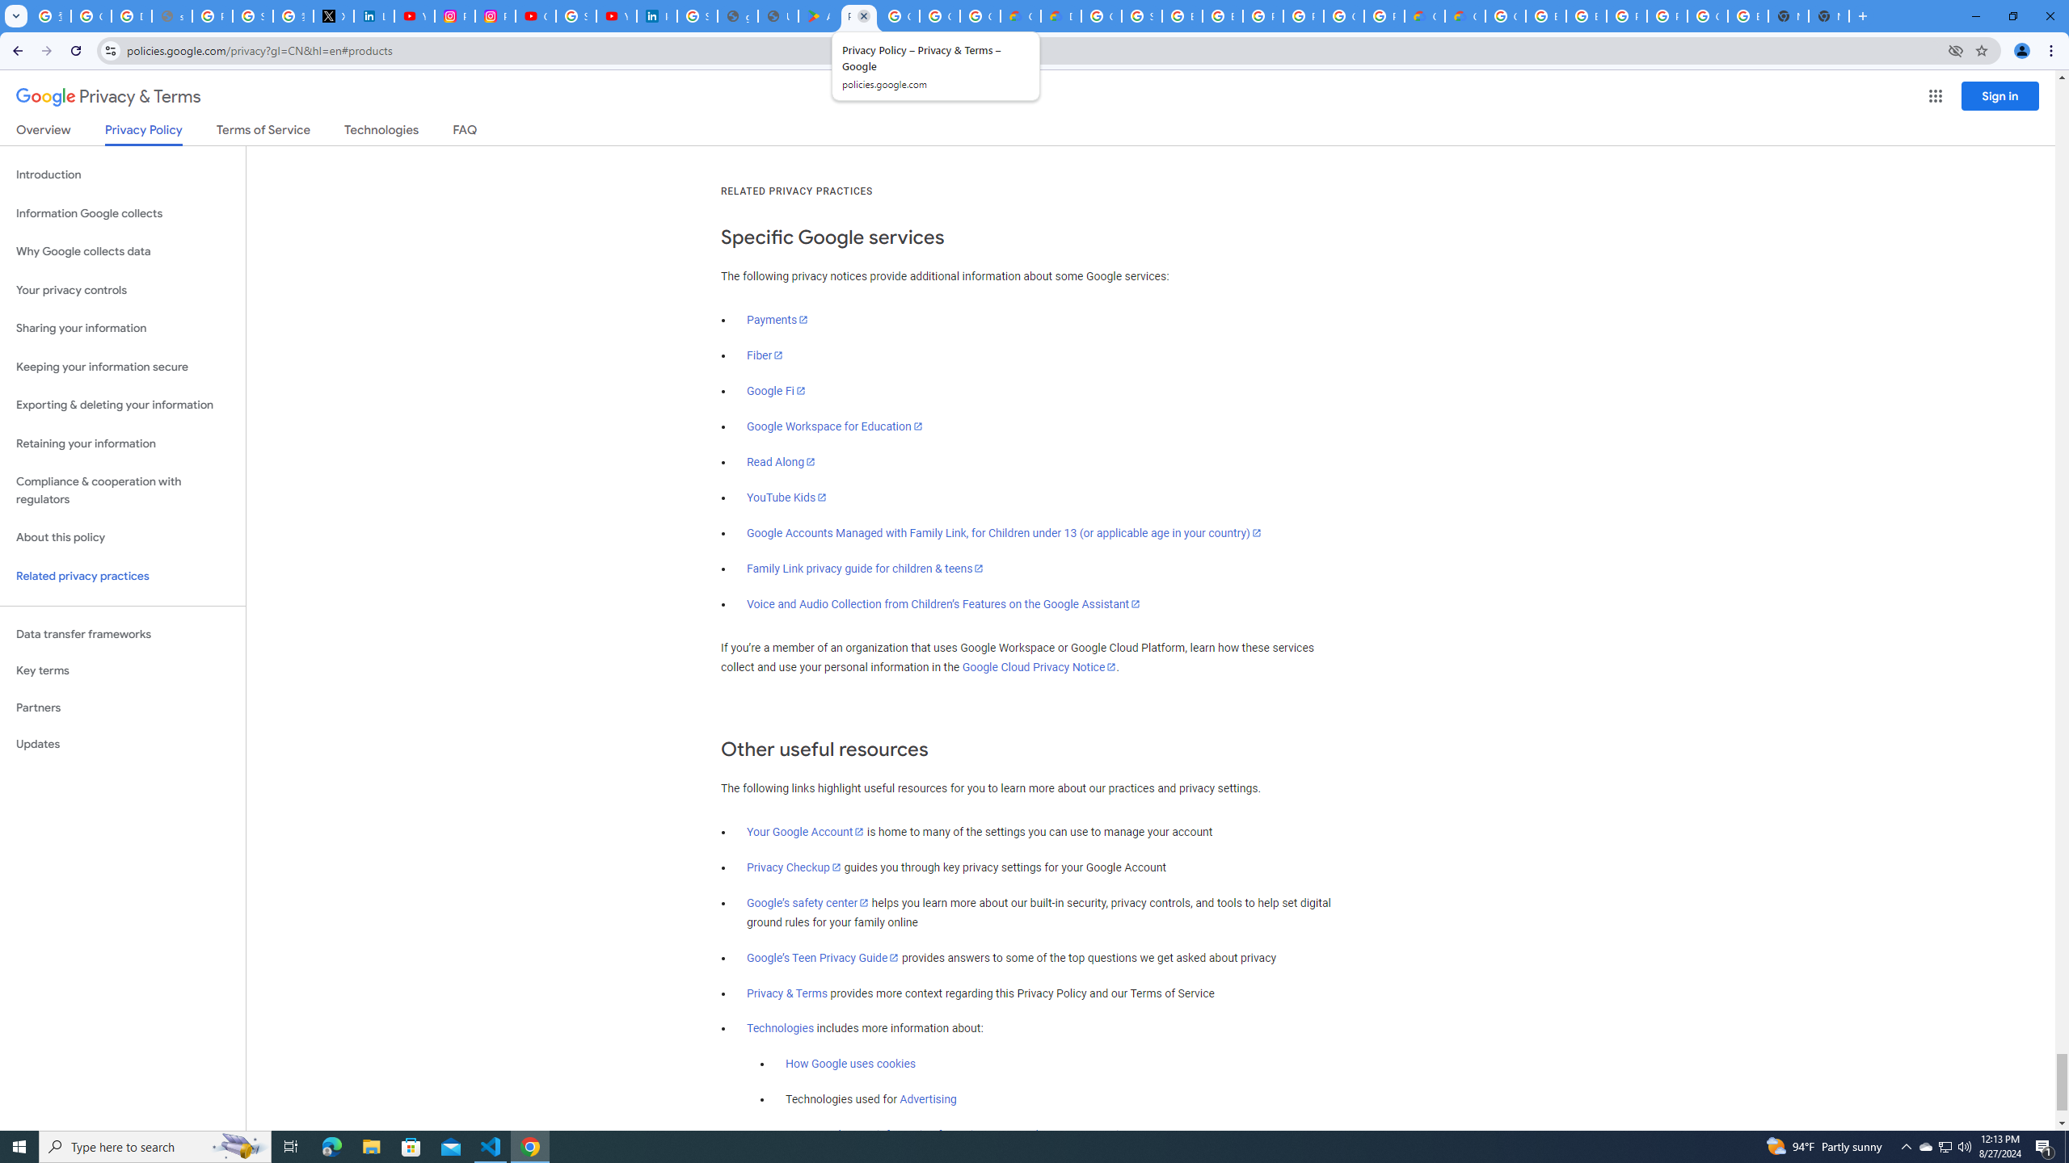 This screenshot has height=1163, width=2069. What do you see at coordinates (980, 16) in the screenshot?
I see `Google Workspace - Specific Terms` at bounding box center [980, 16].